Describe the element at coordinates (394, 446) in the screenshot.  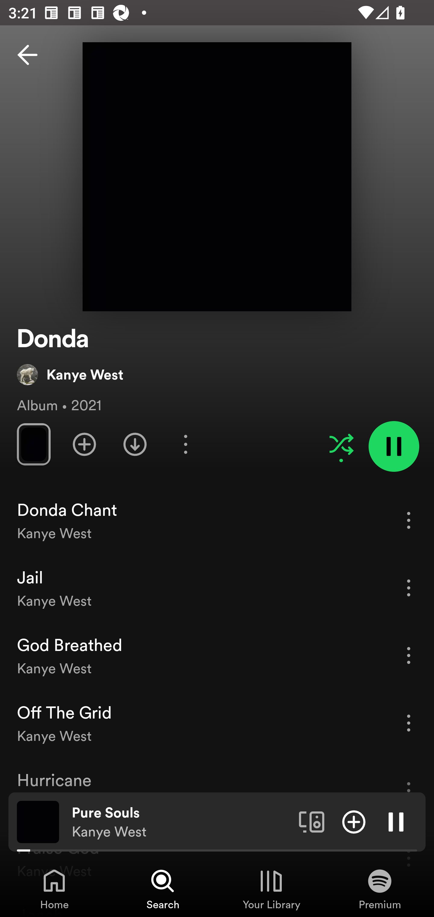
I see `Pause playlist` at that location.